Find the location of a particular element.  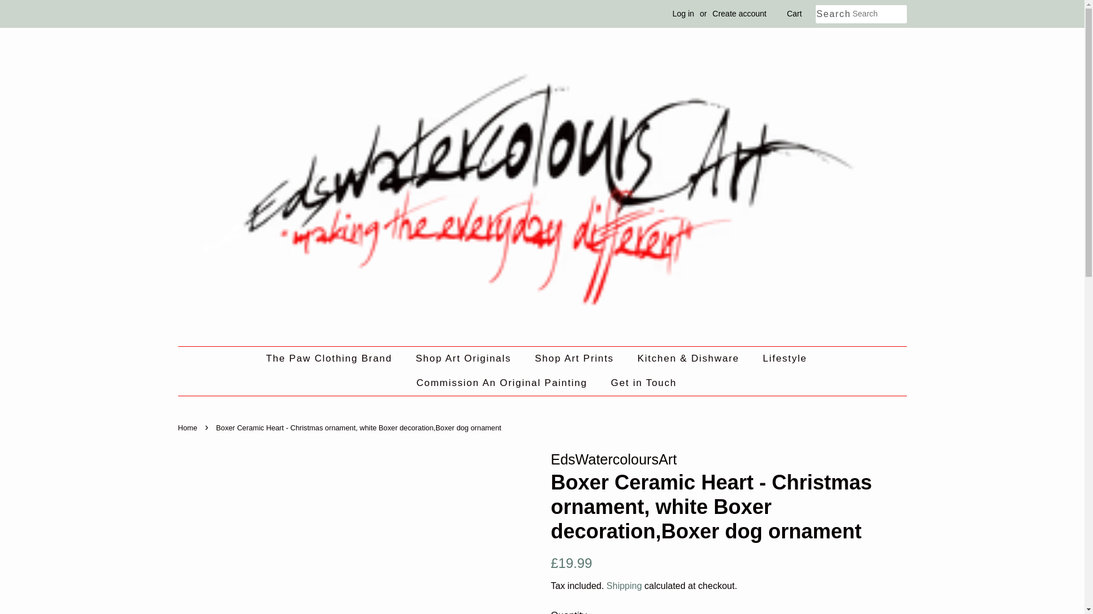

Search is located at coordinates (833, 14).